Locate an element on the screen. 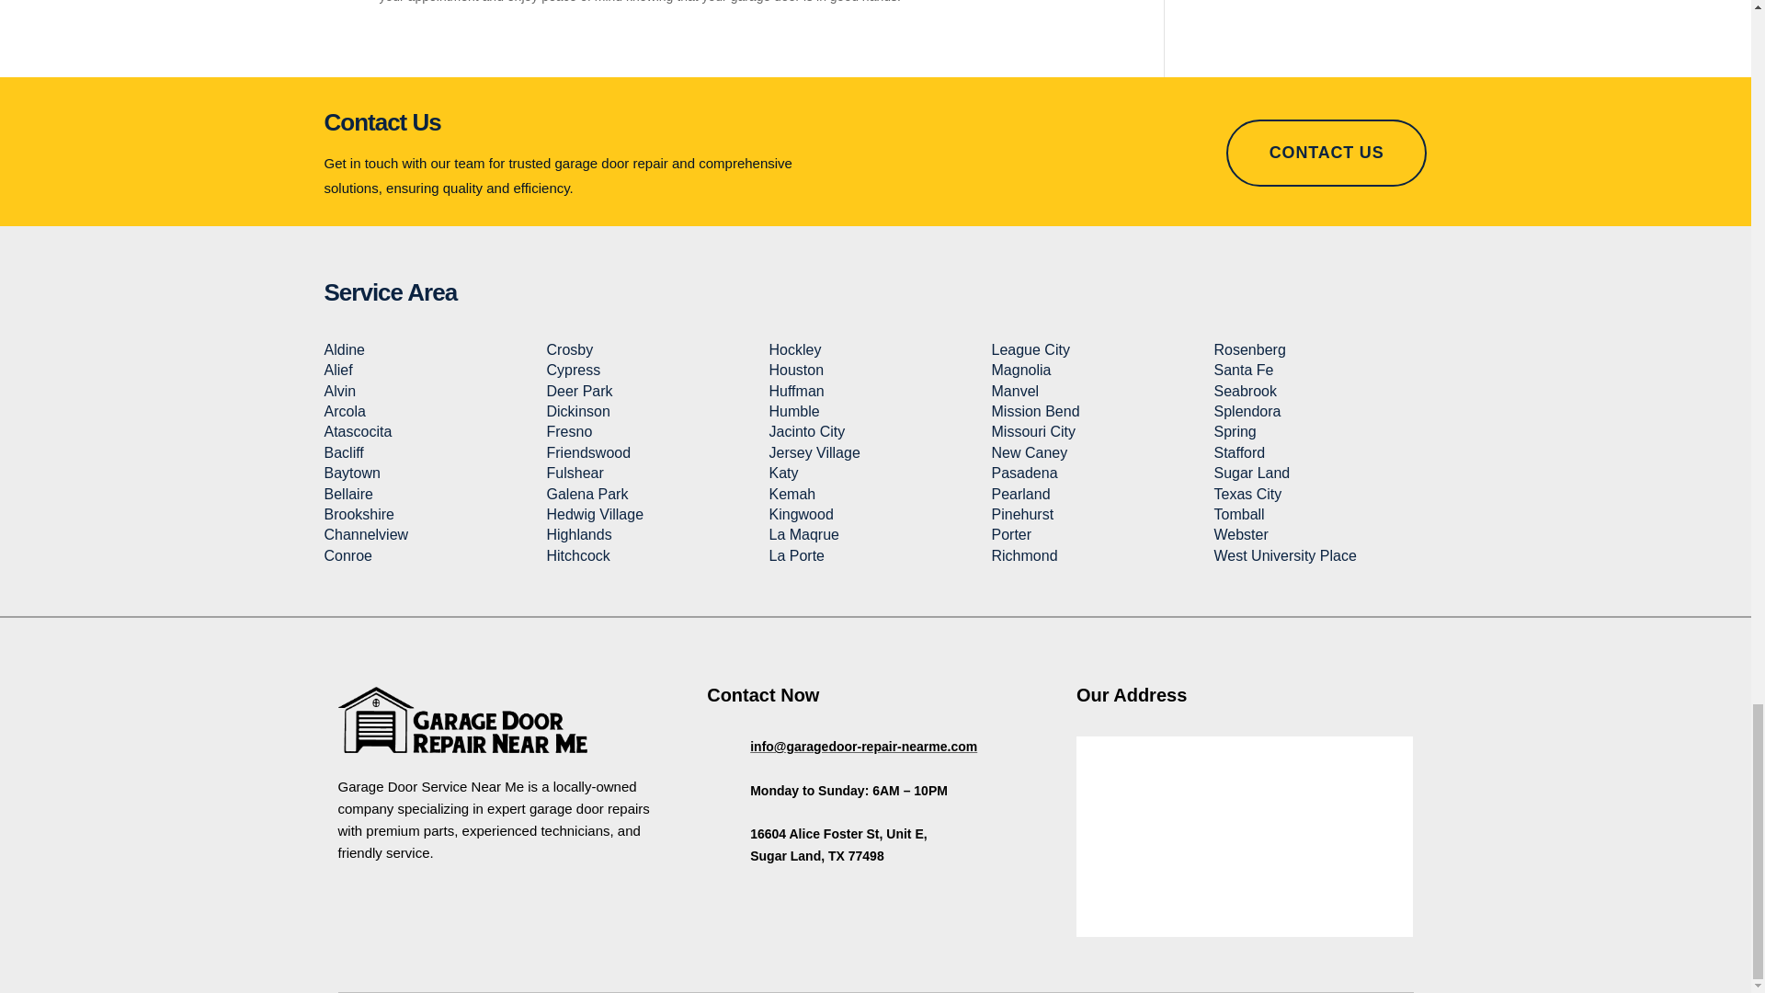 This screenshot has width=1765, height=993. Fresno is located at coordinates (568, 432).